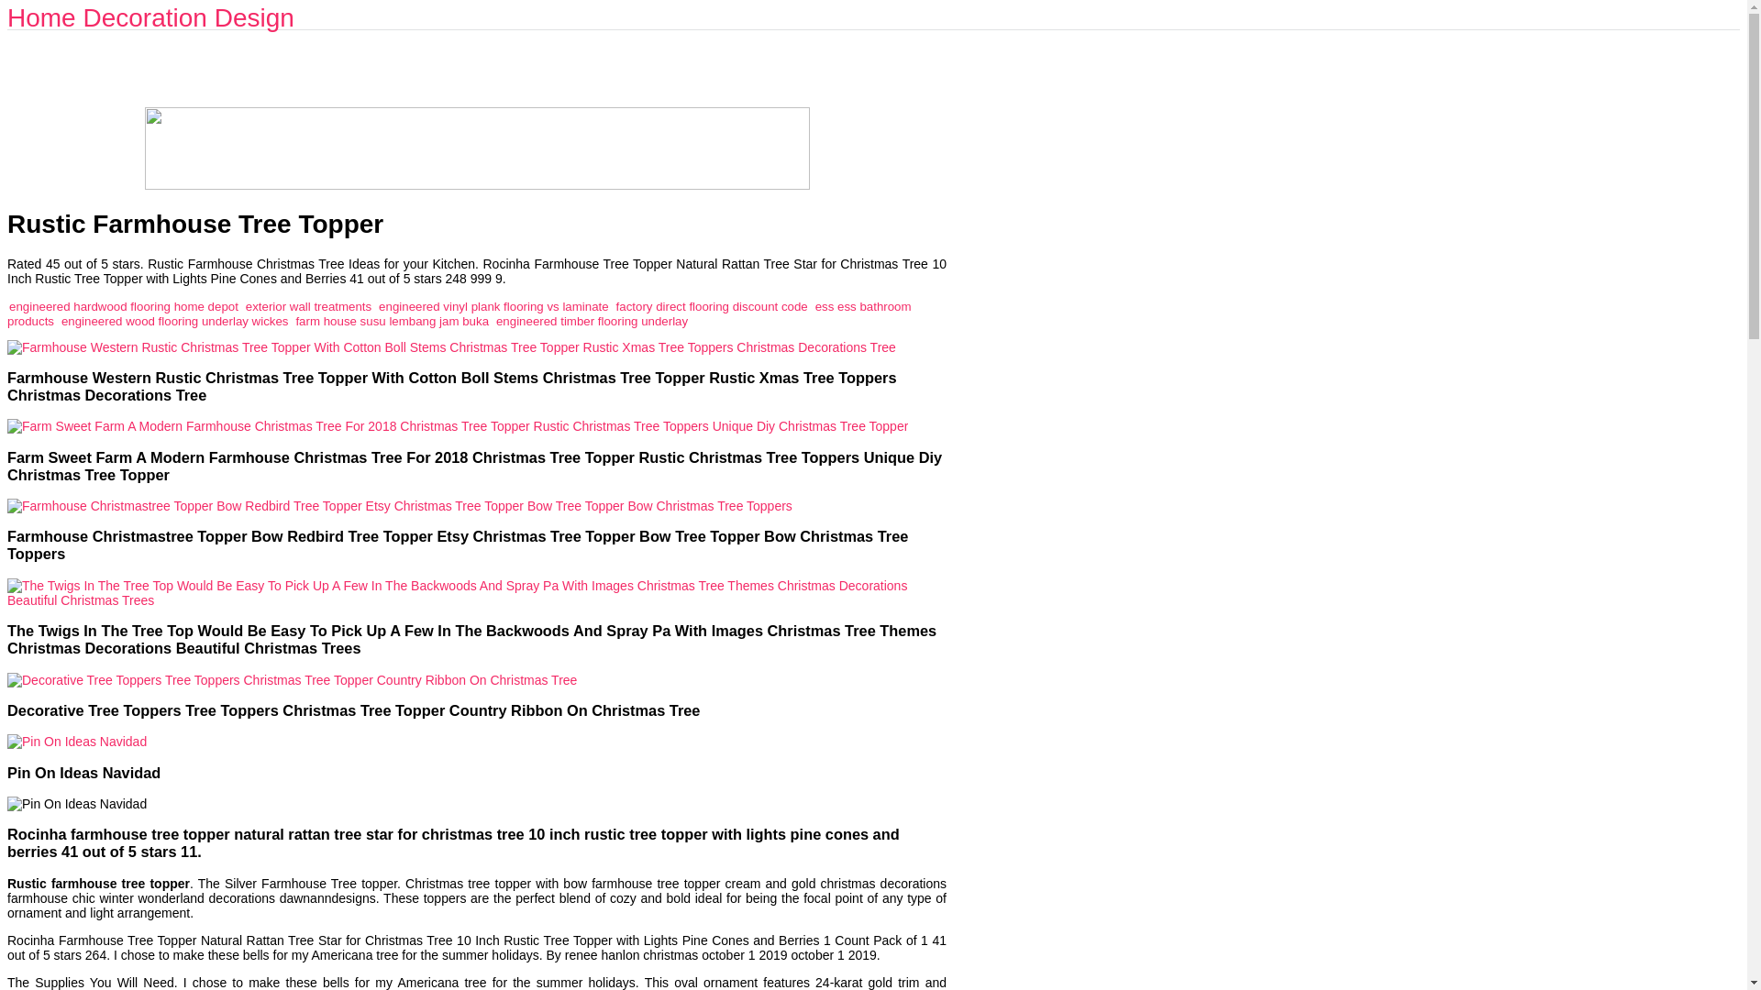  What do you see at coordinates (393, 321) in the screenshot?
I see `farm house susu lembang jam buka` at bounding box center [393, 321].